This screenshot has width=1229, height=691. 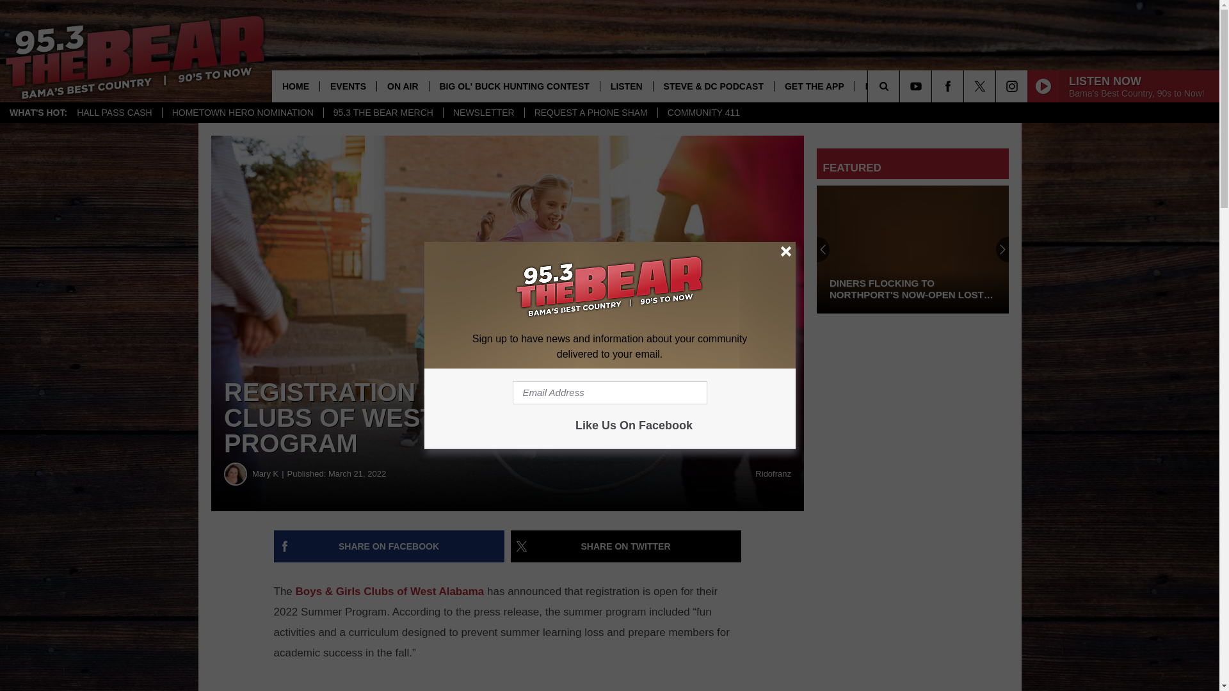 What do you see at coordinates (901, 86) in the screenshot?
I see `SEARCH` at bounding box center [901, 86].